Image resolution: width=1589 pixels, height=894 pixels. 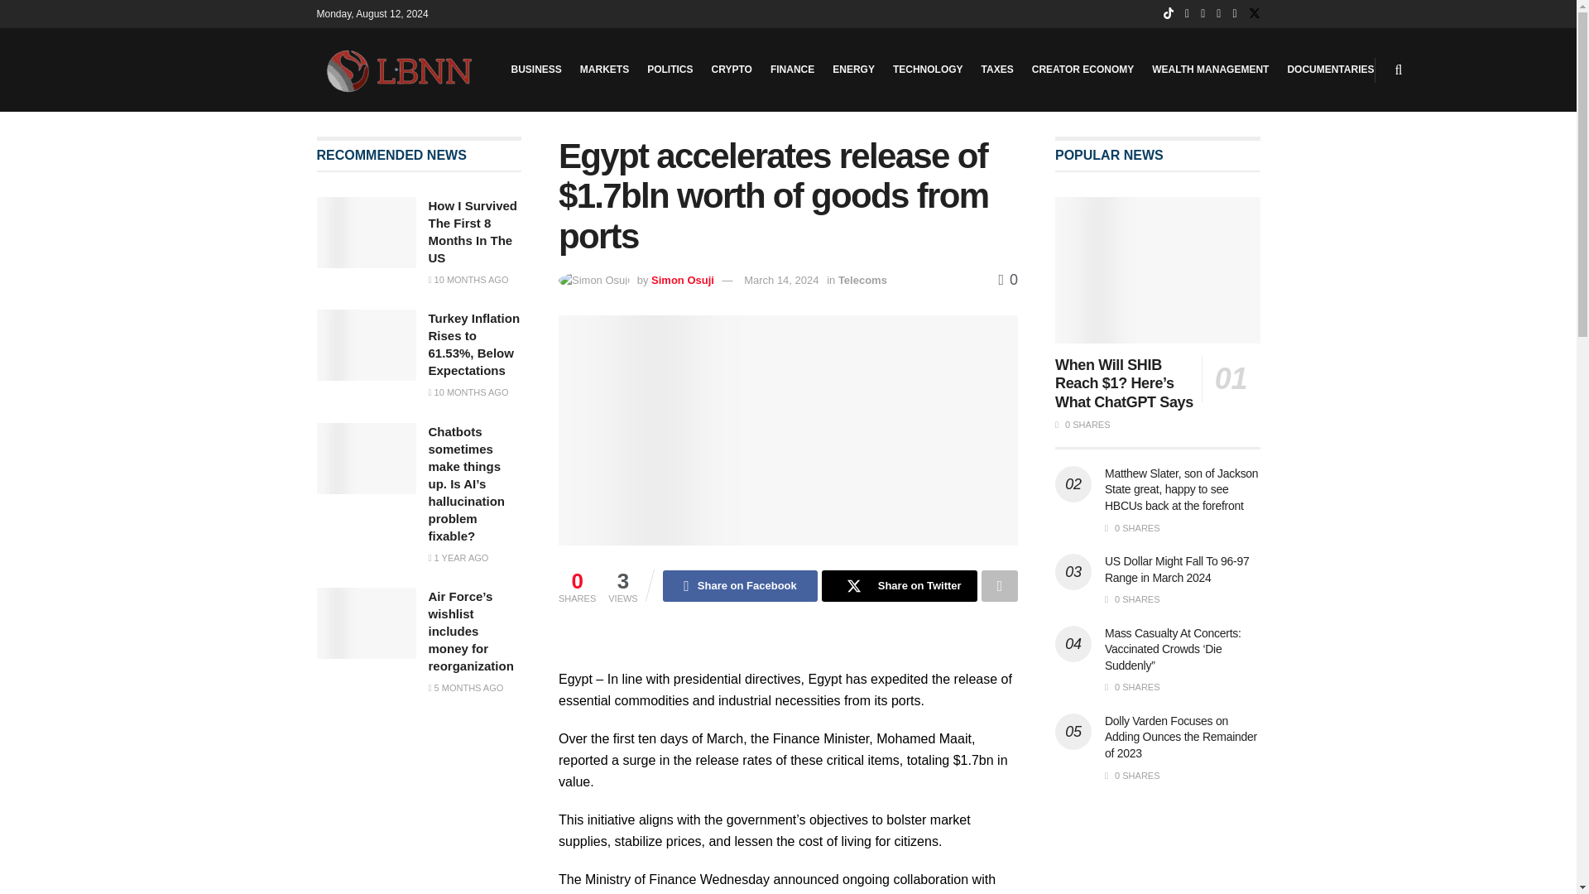 I want to click on Share on Facebook, so click(x=740, y=586).